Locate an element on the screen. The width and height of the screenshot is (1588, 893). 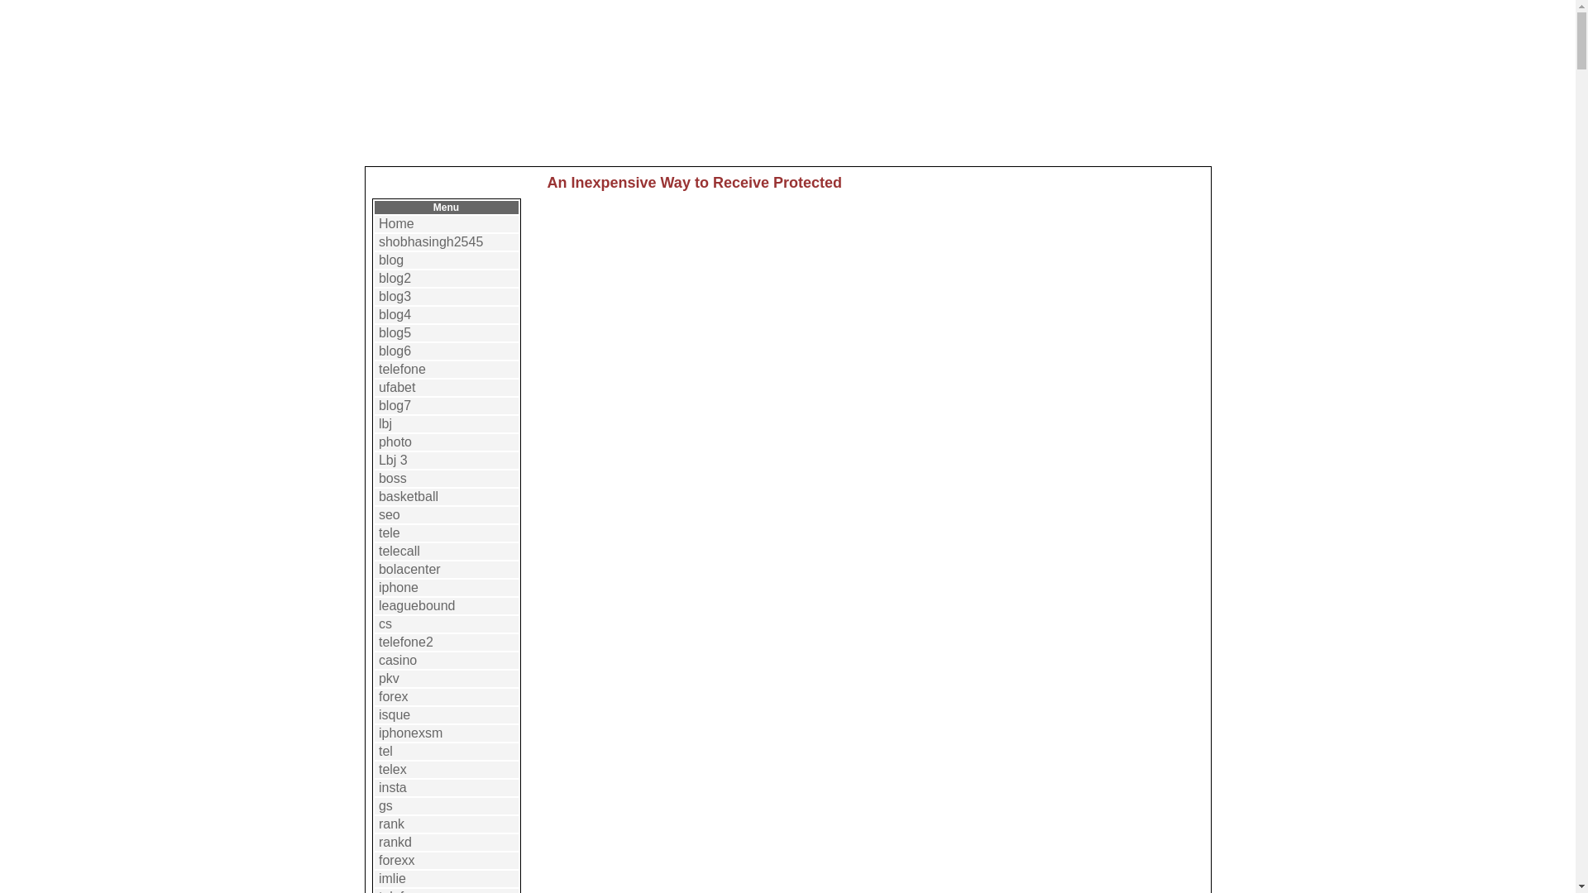
Lbj 3 is located at coordinates (394, 460).